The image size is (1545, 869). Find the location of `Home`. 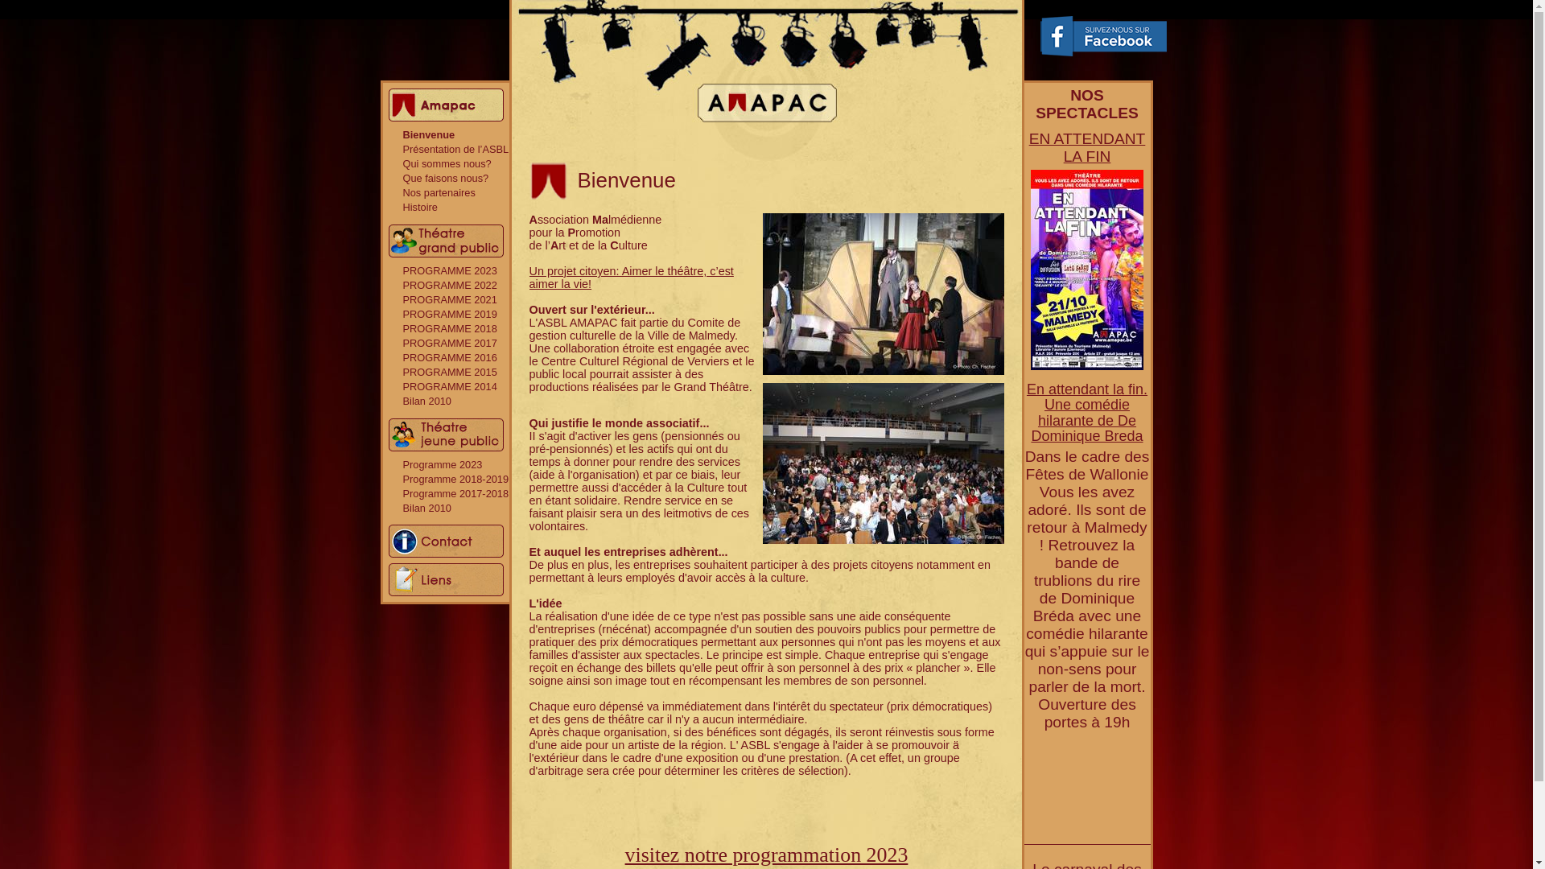

Home is located at coordinates (767, 80).